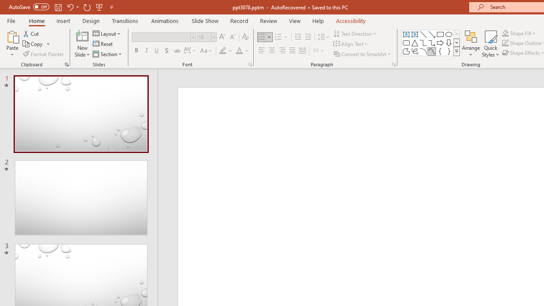  What do you see at coordinates (449, 42) in the screenshot?
I see `Arrow: Down` at bounding box center [449, 42].